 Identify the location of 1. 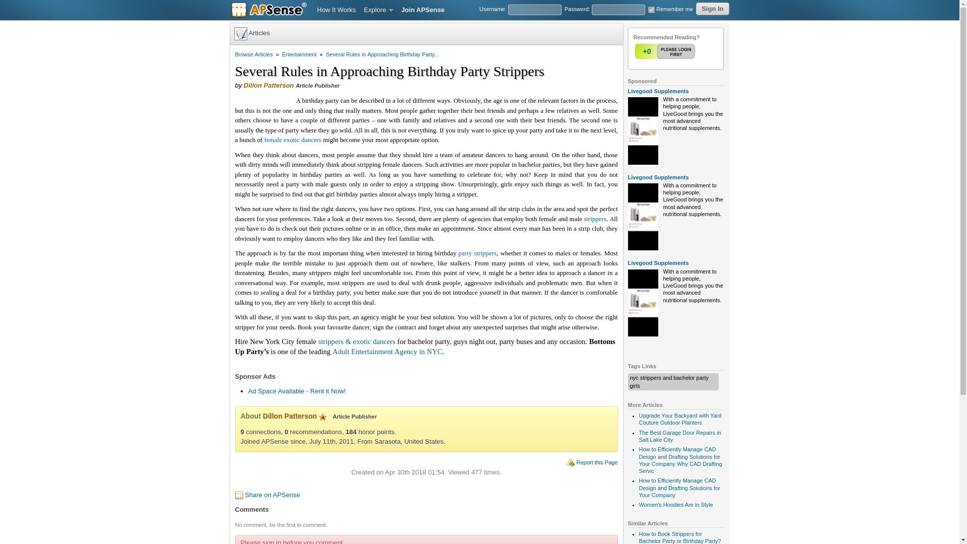
(666, 51).